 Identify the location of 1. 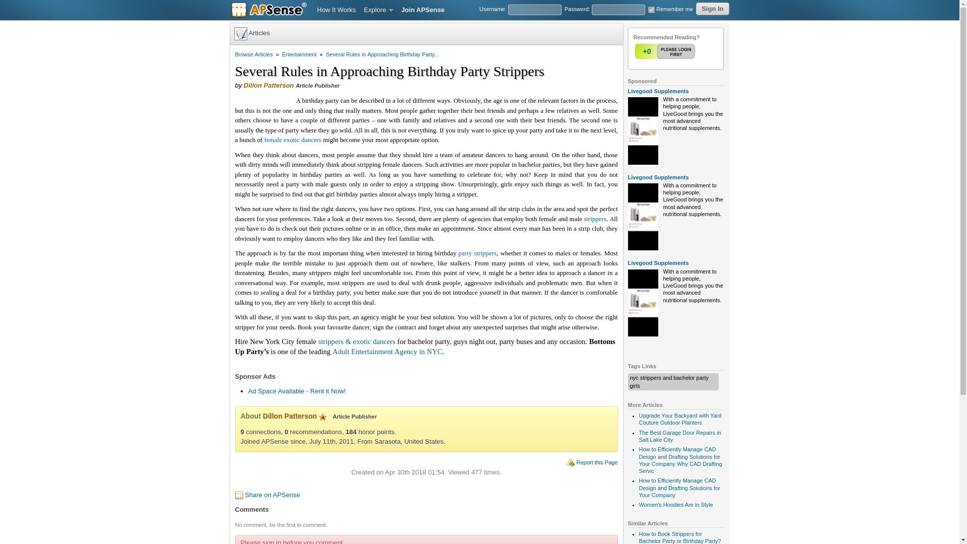
(666, 51).